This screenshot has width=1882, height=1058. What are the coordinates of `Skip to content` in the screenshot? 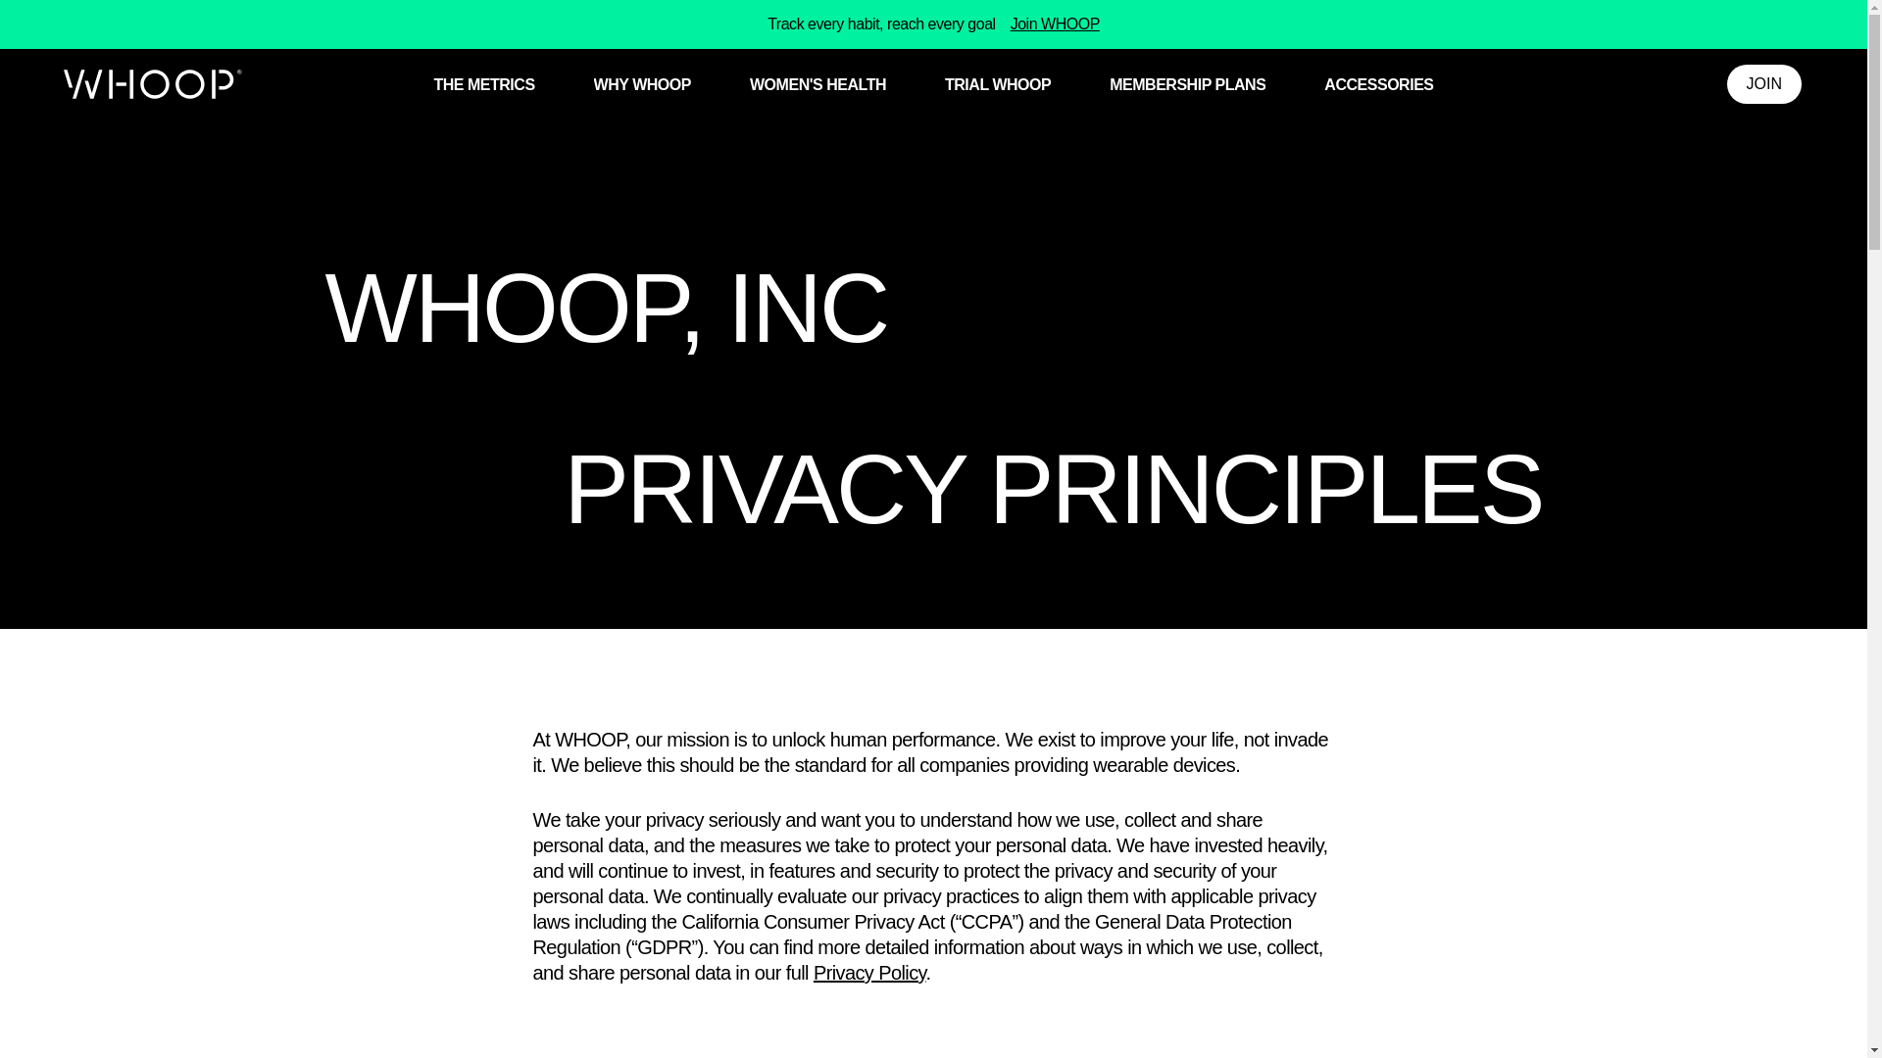 It's located at (4, 4).